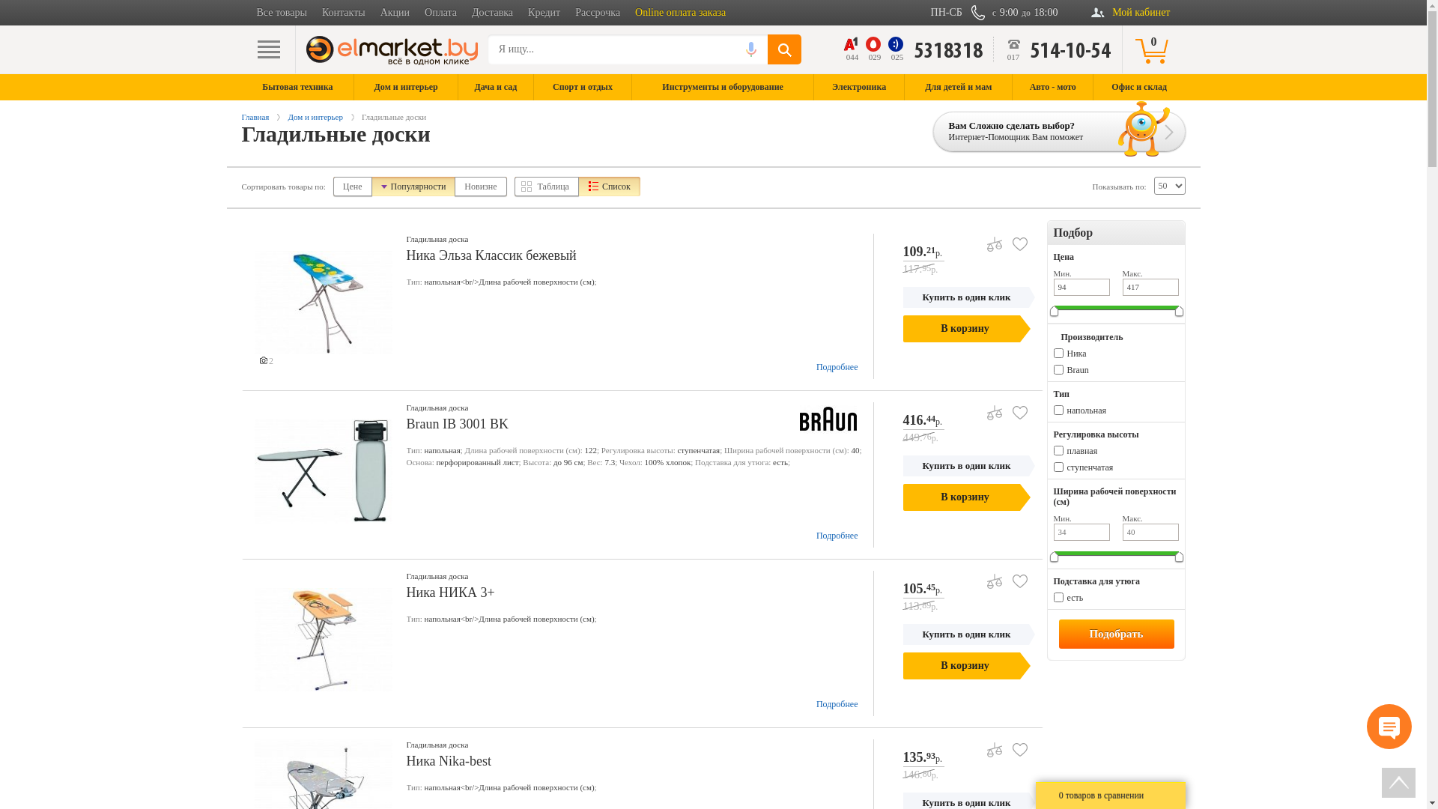 This screenshot has width=1438, height=809. Describe the element at coordinates (636, 424) in the screenshot. I see `Braun IB 3001 BK` at that location.